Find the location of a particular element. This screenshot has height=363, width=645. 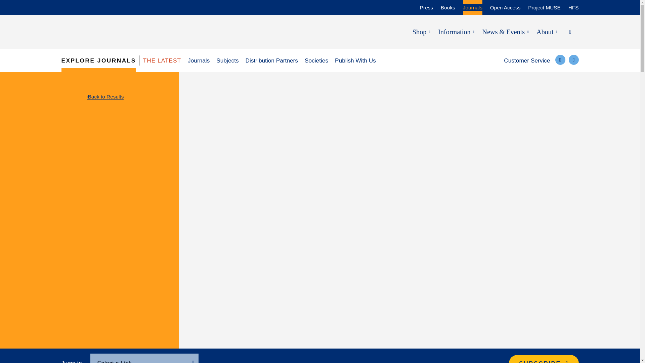

Project MUSE is located at coordinates (544, 5).